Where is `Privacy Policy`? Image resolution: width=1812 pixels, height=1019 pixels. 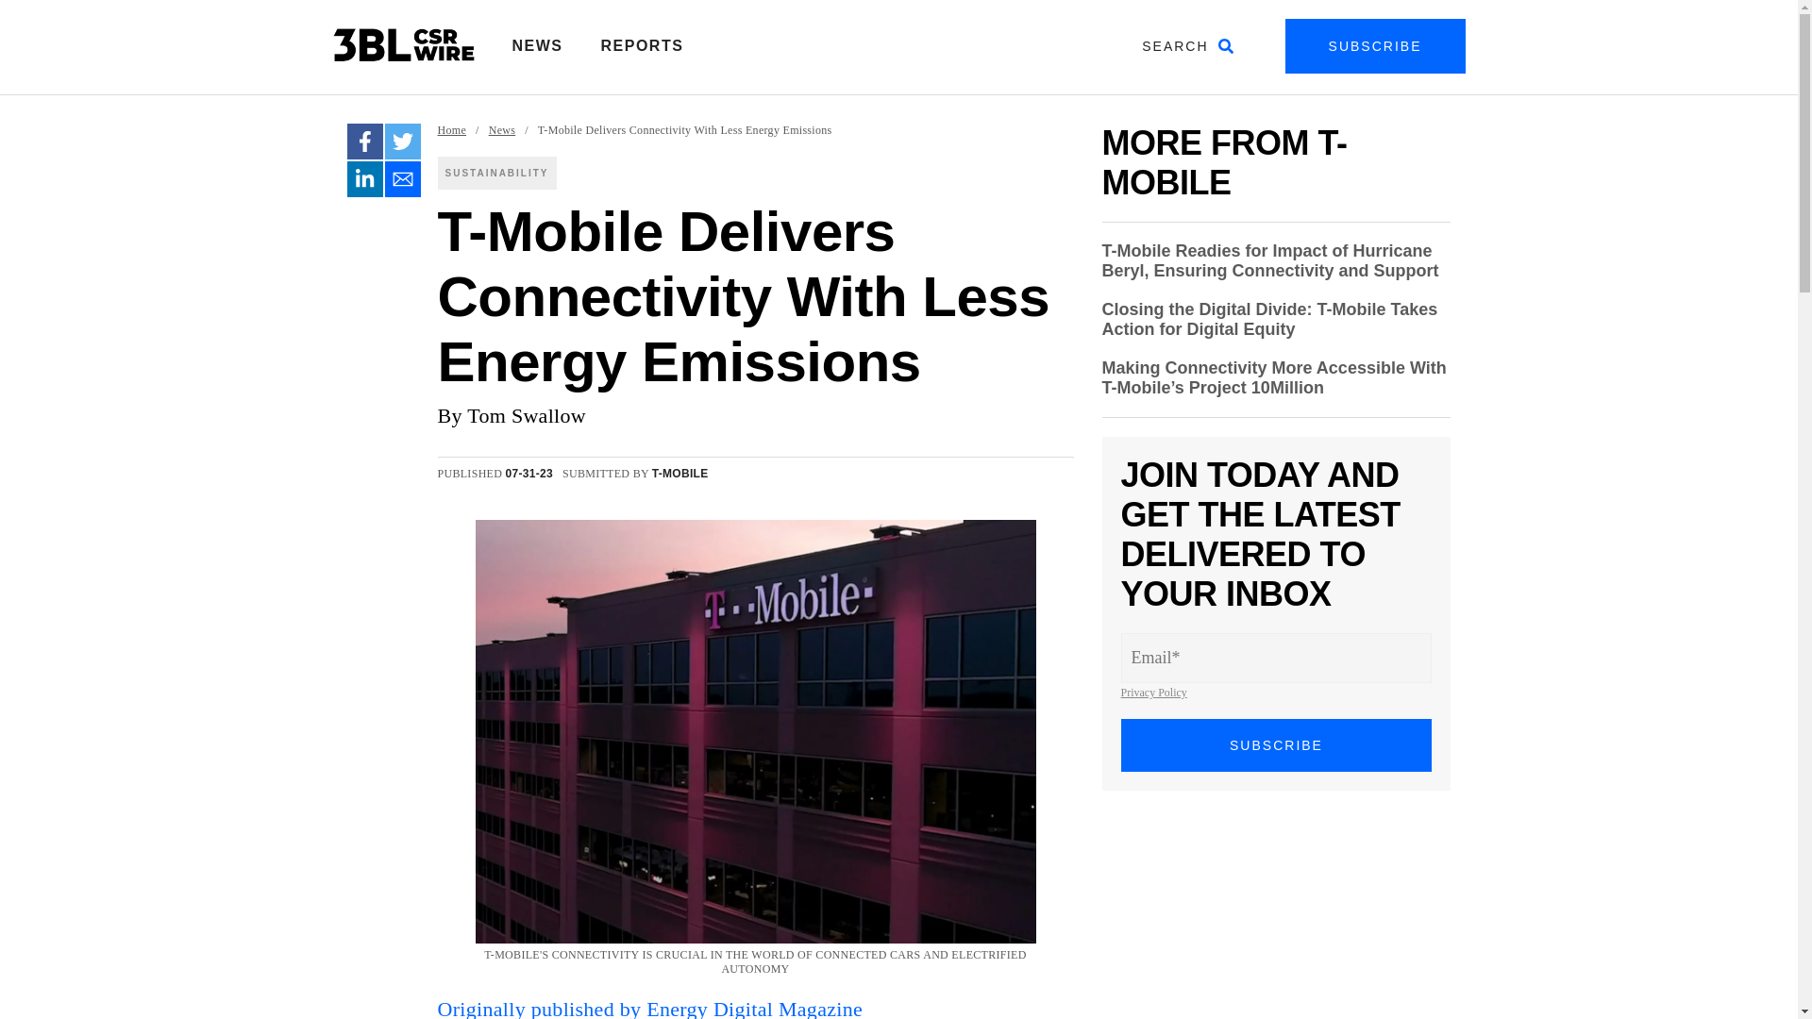
Privacy Policy is located at coordinates (1153, 692).